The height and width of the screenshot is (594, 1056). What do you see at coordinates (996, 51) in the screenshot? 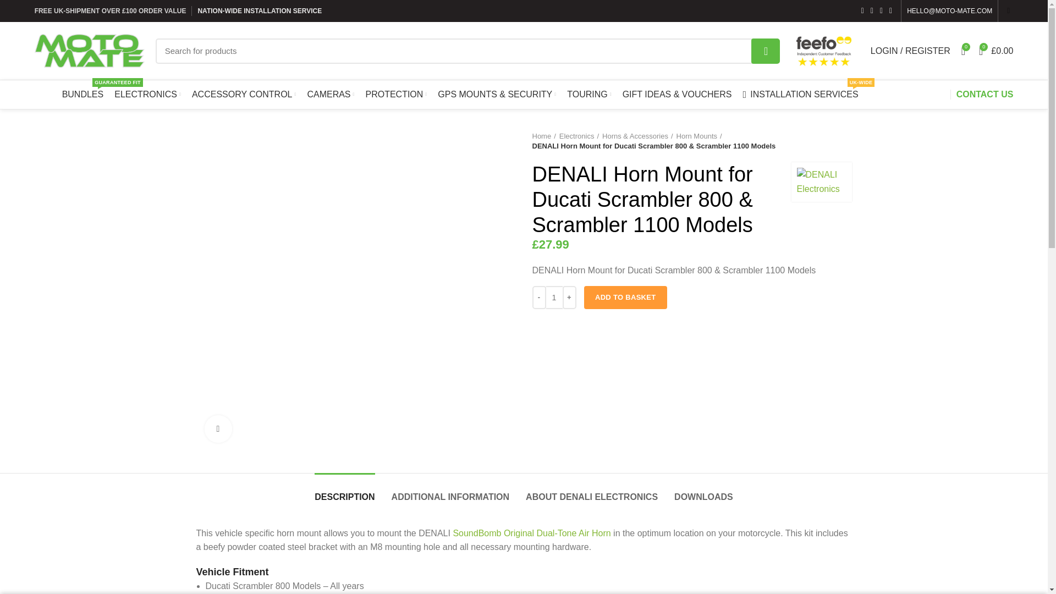
I see `Shopping cart` at bounding box center [996, 51].